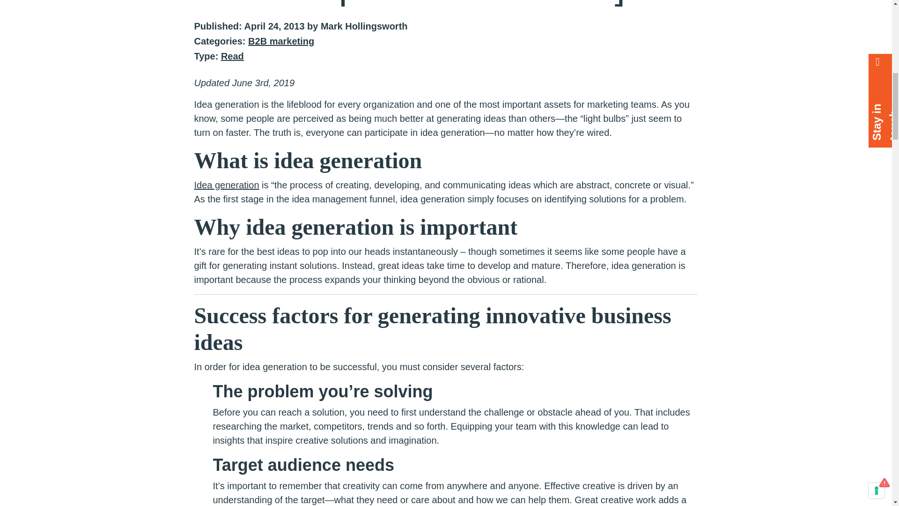 The width and height of the screenshot is (899, 506). I want to click on B2B marketing, so click(281, 41).